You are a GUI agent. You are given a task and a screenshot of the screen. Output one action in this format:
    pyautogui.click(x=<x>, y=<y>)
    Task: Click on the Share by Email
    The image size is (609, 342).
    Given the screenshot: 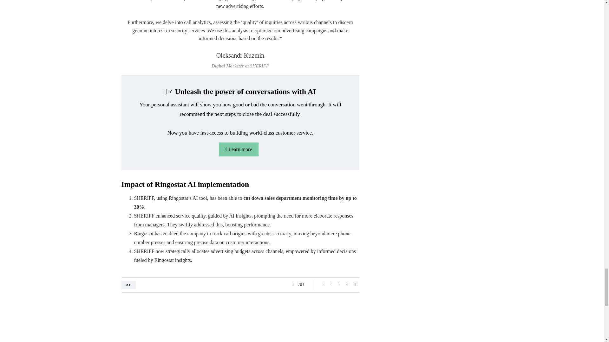 What is the action you would take?
    pyautogui.click(x=355, y=284)
    